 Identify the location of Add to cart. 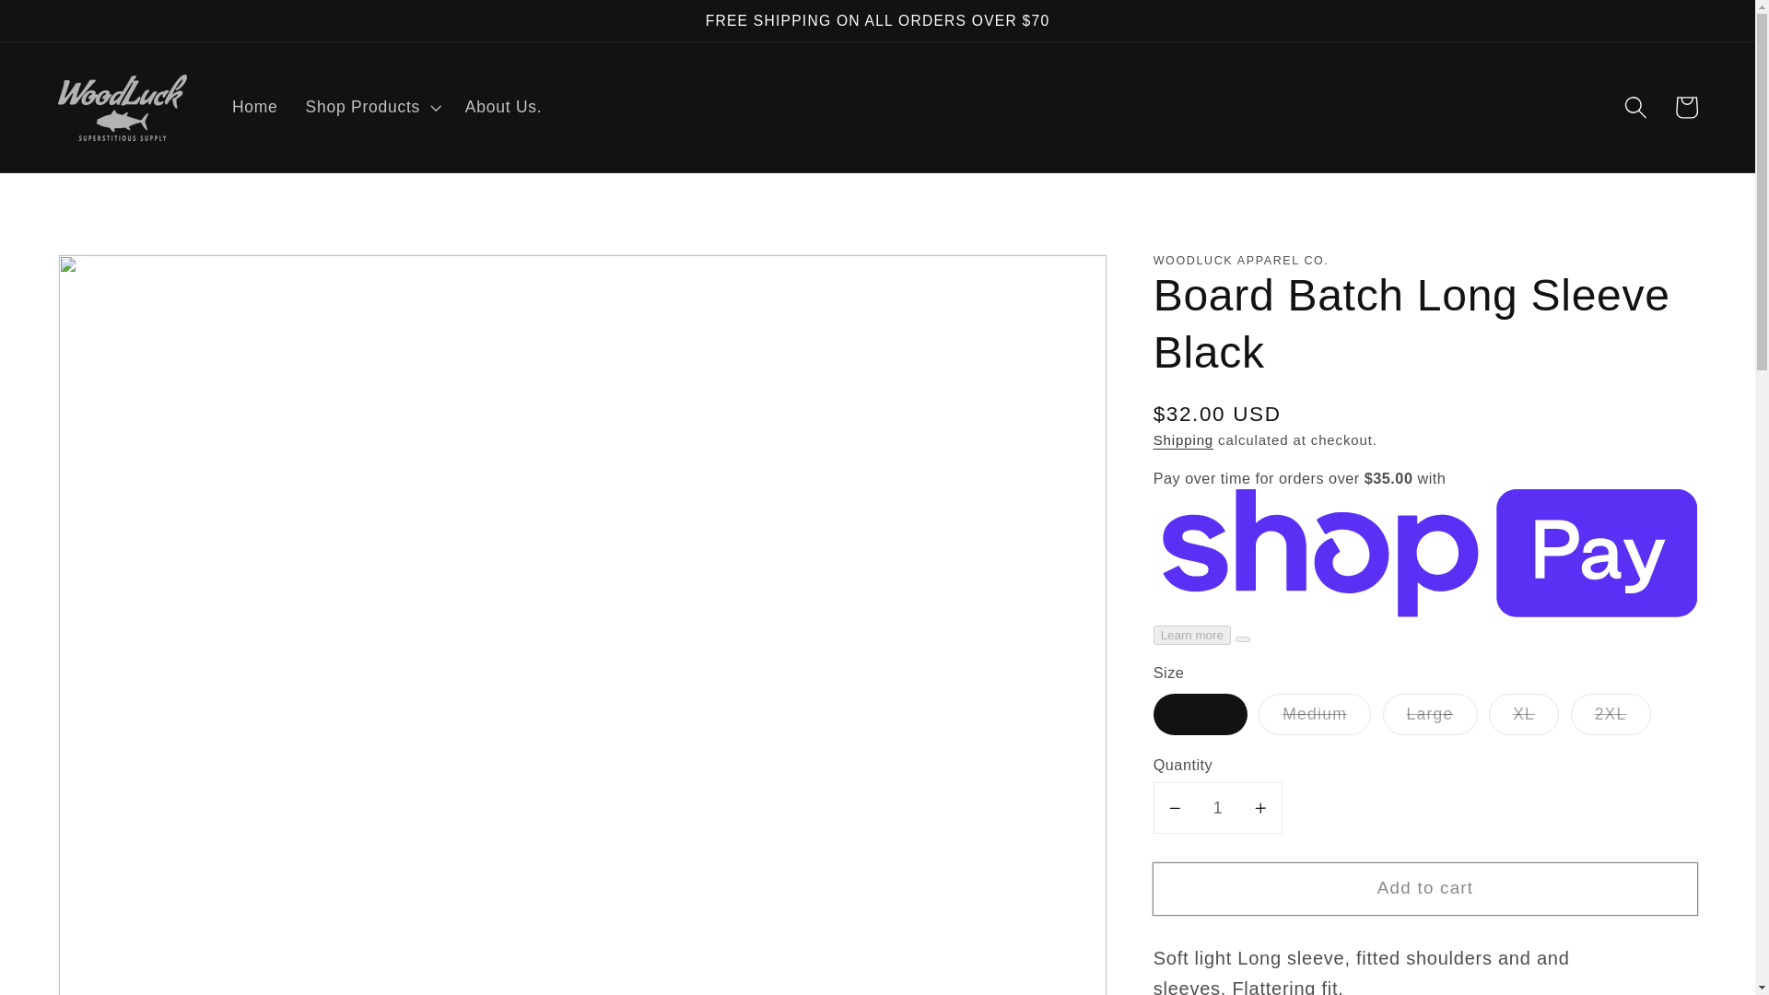
(1425, 888).